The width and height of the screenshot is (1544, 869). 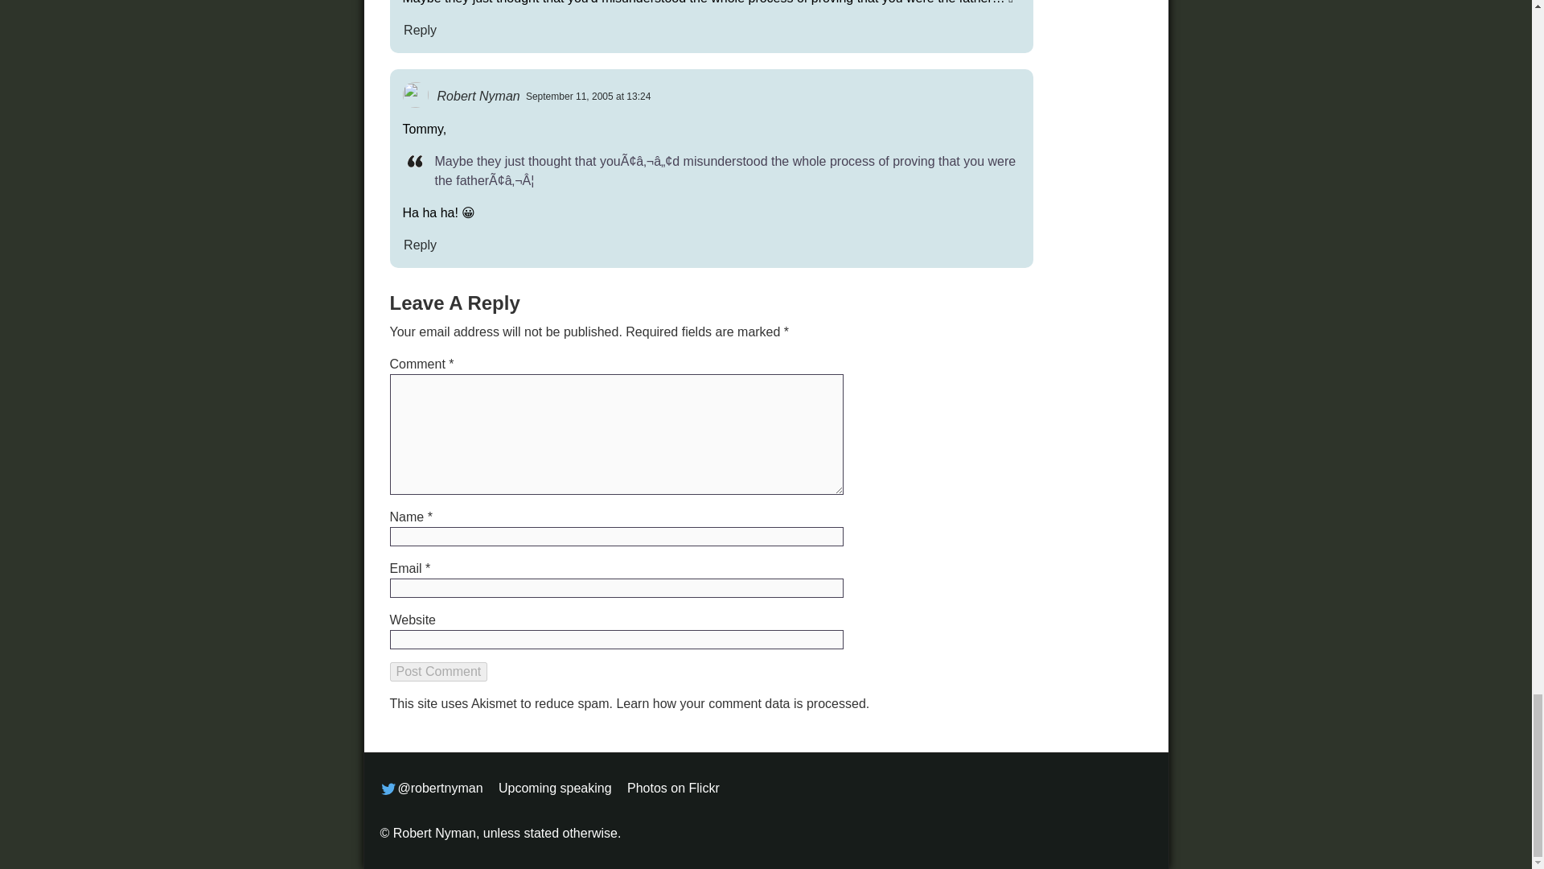 I want to click on Robert Nyman, so click(x=478, y=95).